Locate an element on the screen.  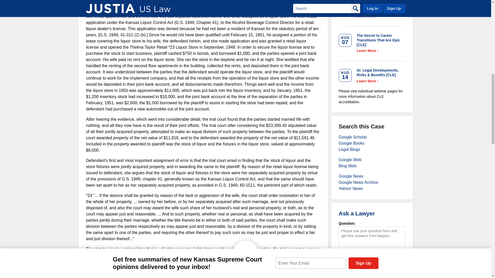
Law - Yahoo! News is located at coordinates (351, 188).